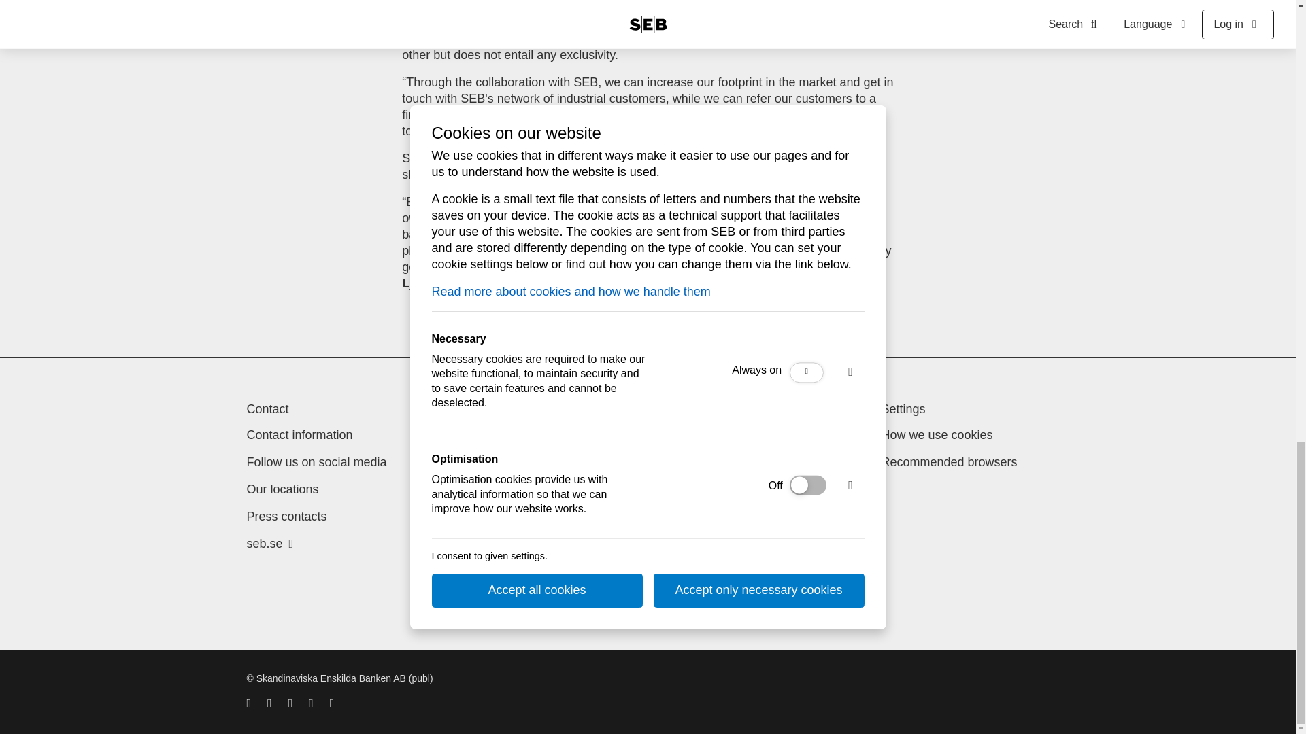  Describe the element at coordinates (282, 489) in the screenshot. I see `Our locations` at that location.